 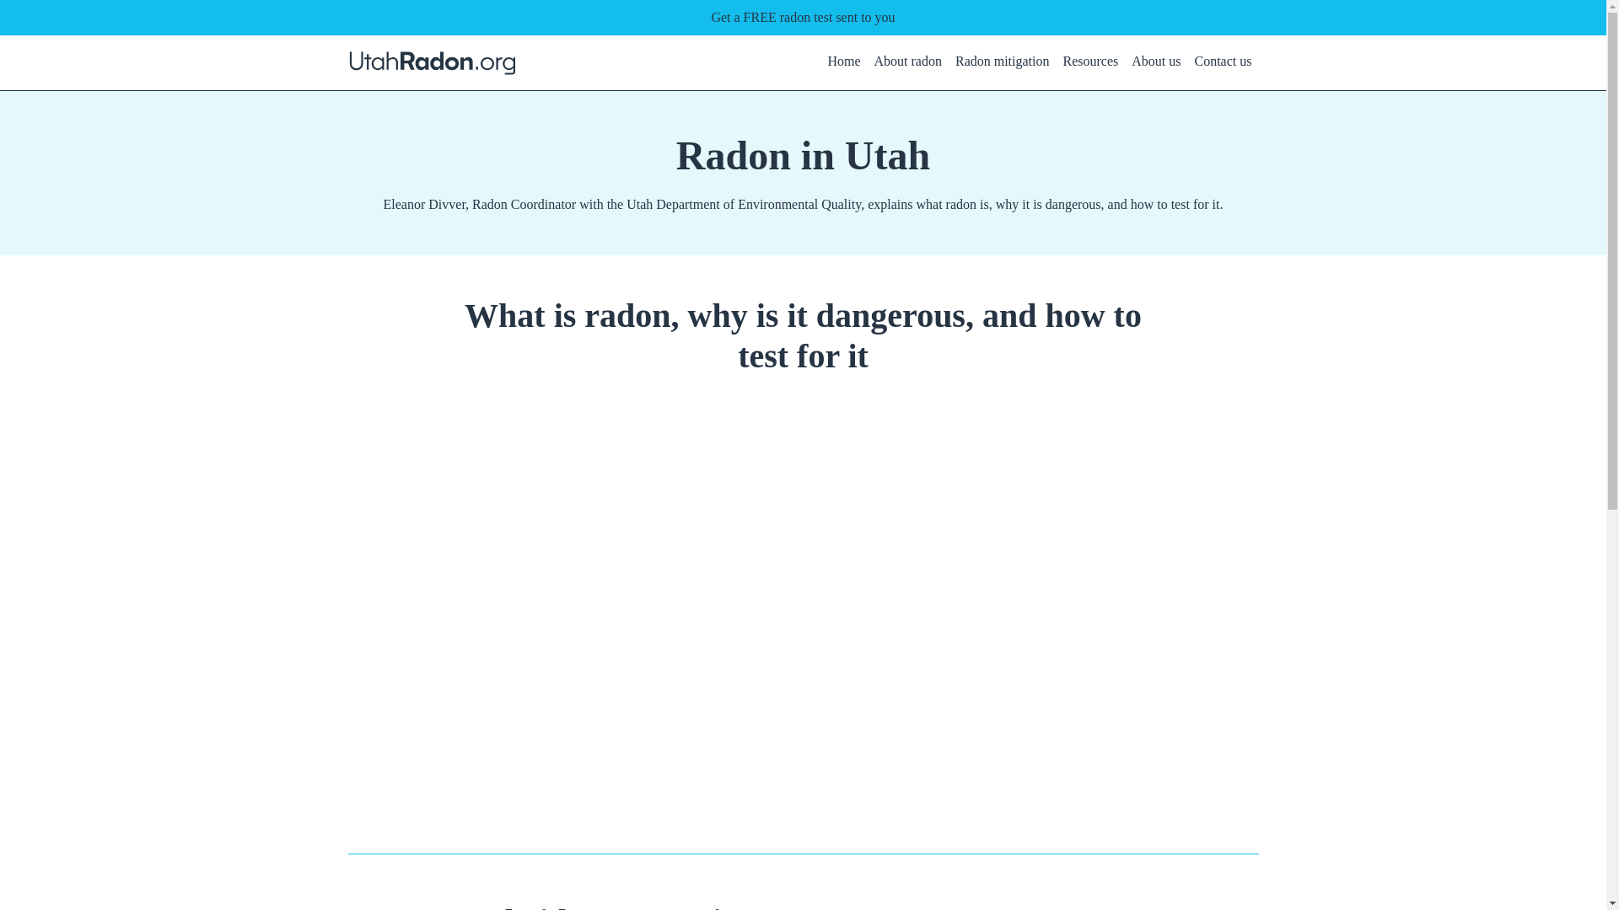 What do you see at coordinates (1155, 62) in the screenshot?
I see `About us` at bounding box center [1155, 62].